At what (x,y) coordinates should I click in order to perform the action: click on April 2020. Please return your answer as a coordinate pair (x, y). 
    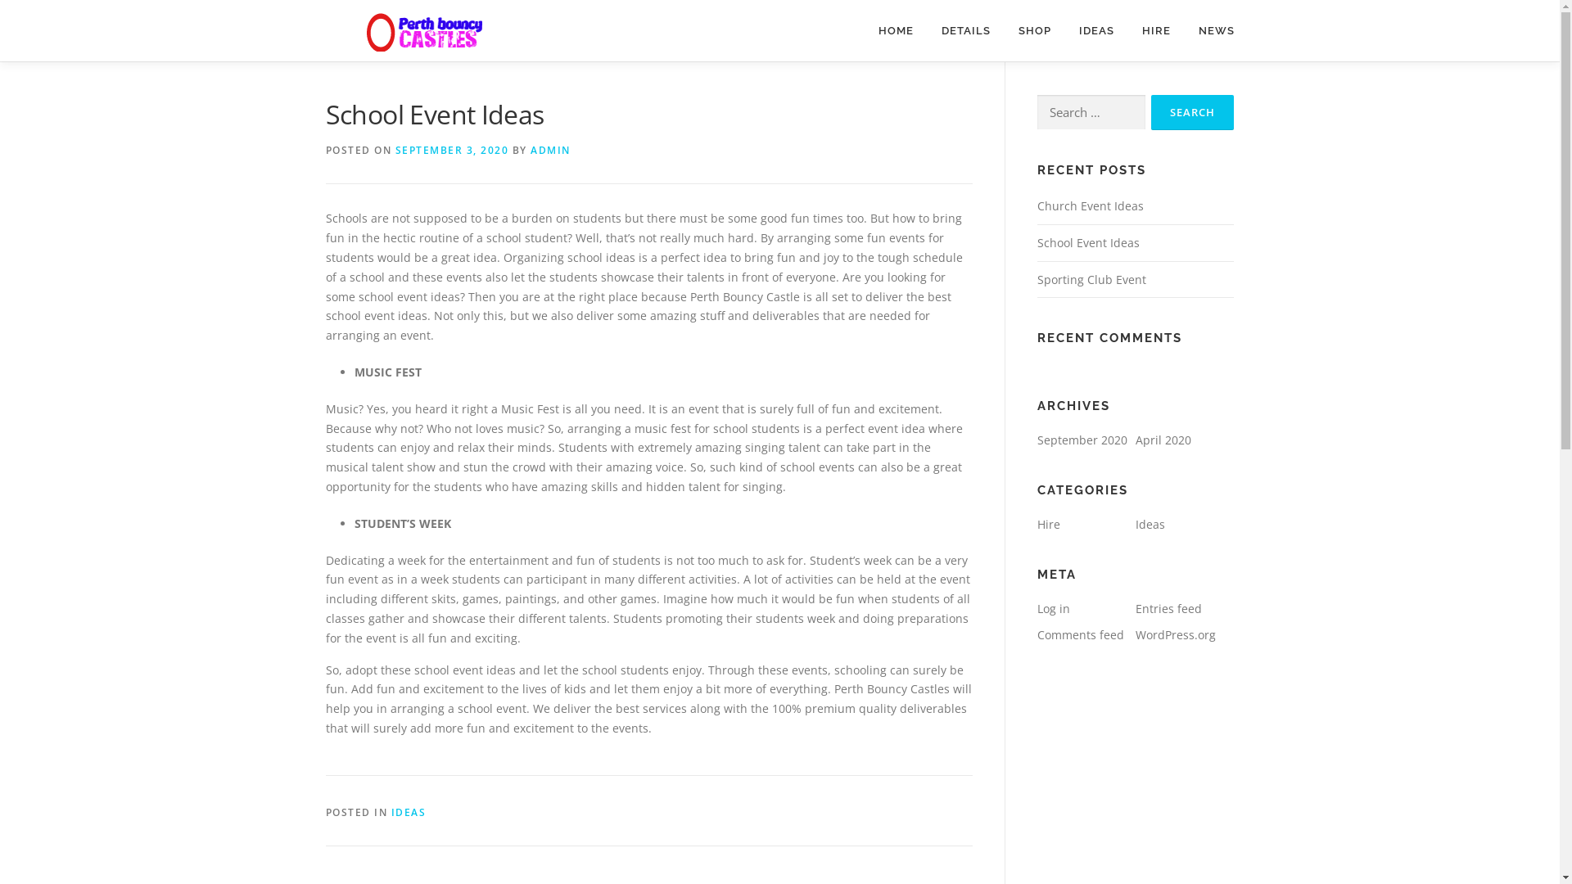
    Looking at the image, I should click on (1163, 440).